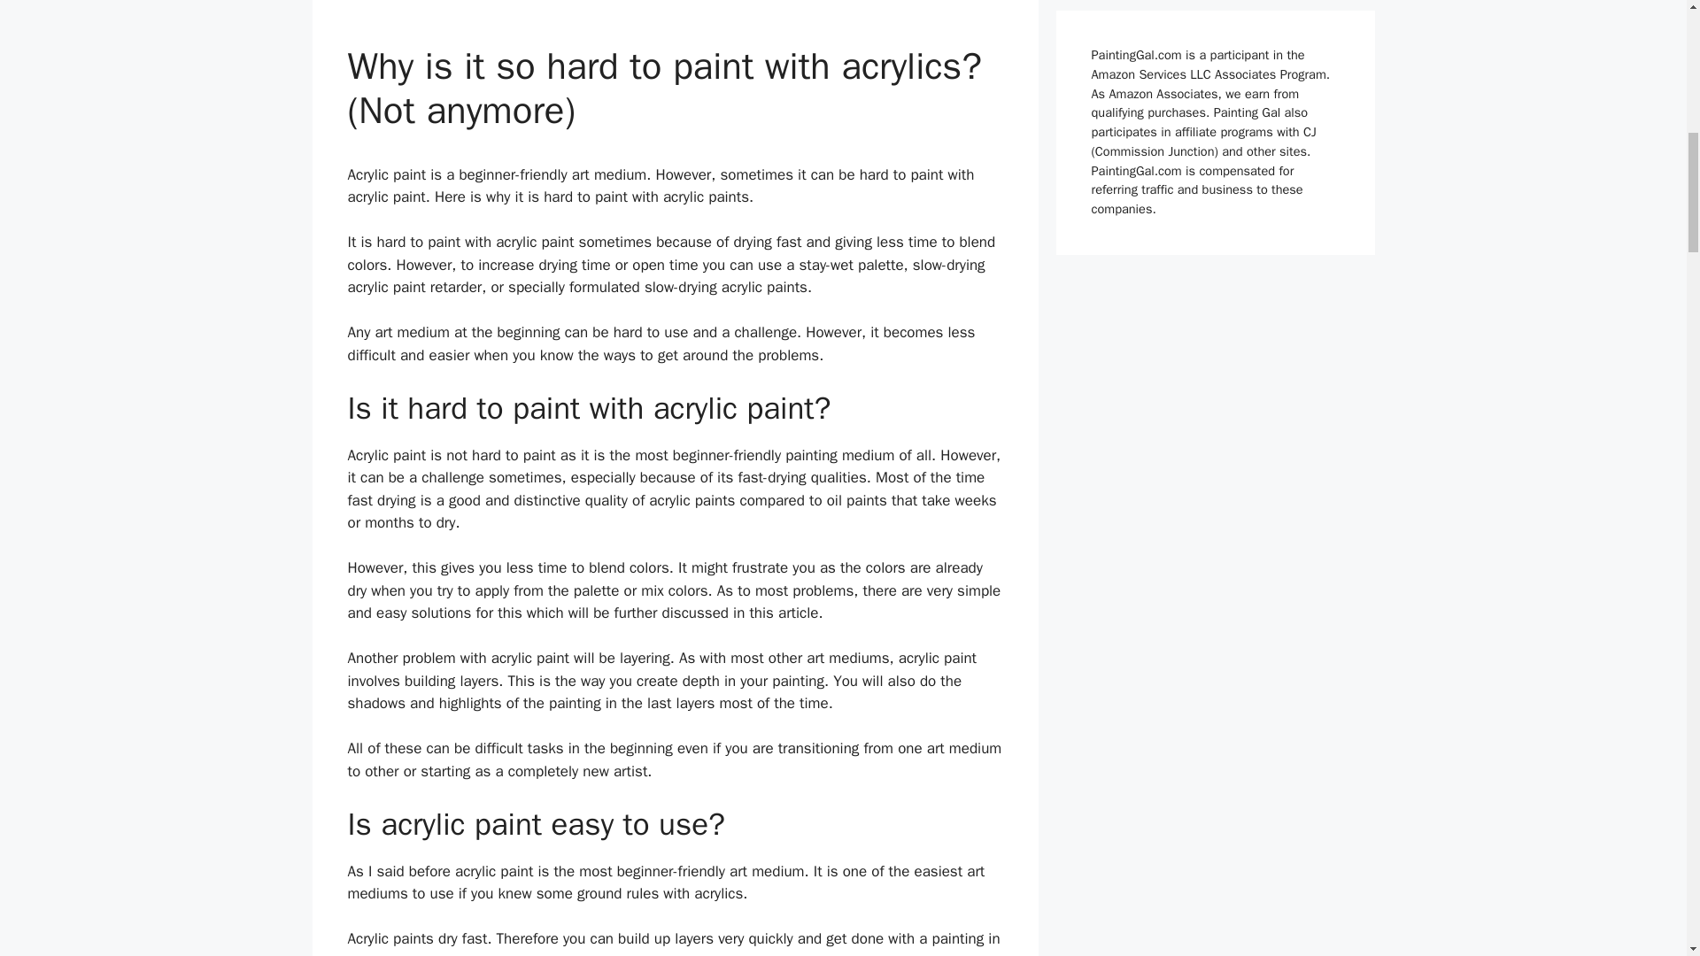  What do you see at coordinates (1642, 840) in the screenshot?
I see `Scroll back to top` at bounding box center [1642, 840].